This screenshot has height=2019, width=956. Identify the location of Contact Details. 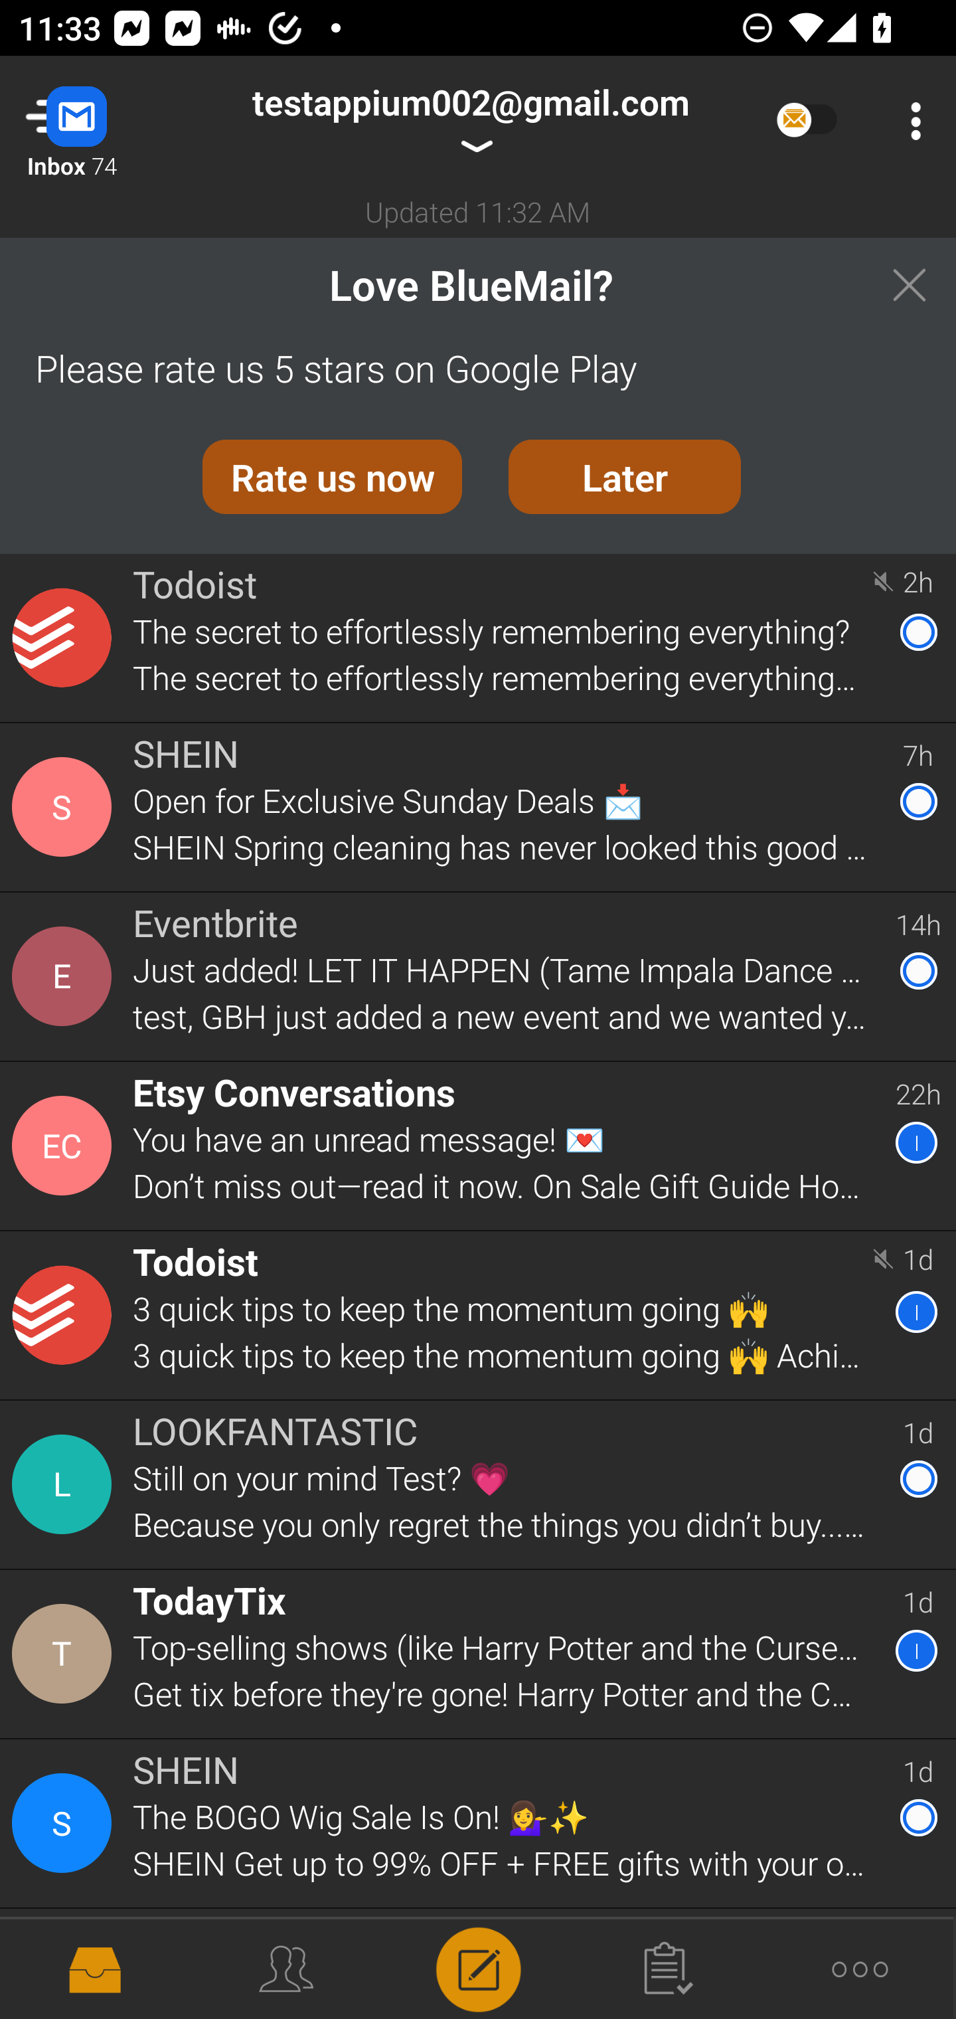
(65, 1963).